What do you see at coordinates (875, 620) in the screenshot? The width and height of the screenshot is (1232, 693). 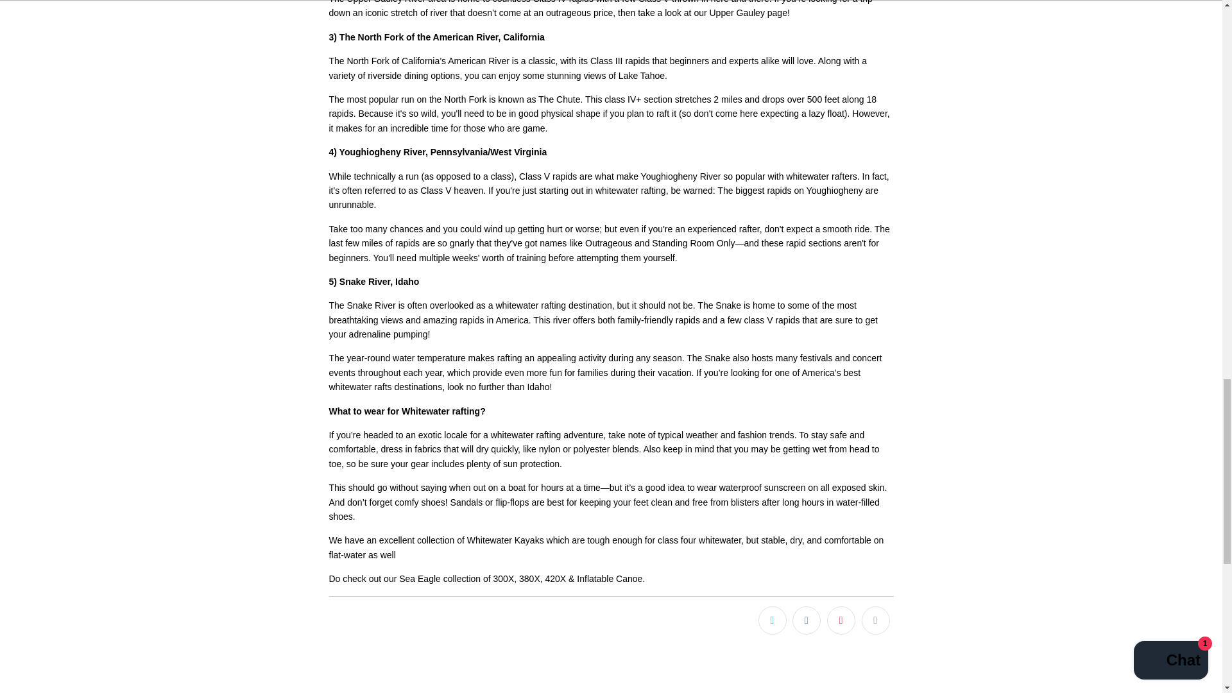 I see `Email this to a friend` at bounding box center [875, 620].